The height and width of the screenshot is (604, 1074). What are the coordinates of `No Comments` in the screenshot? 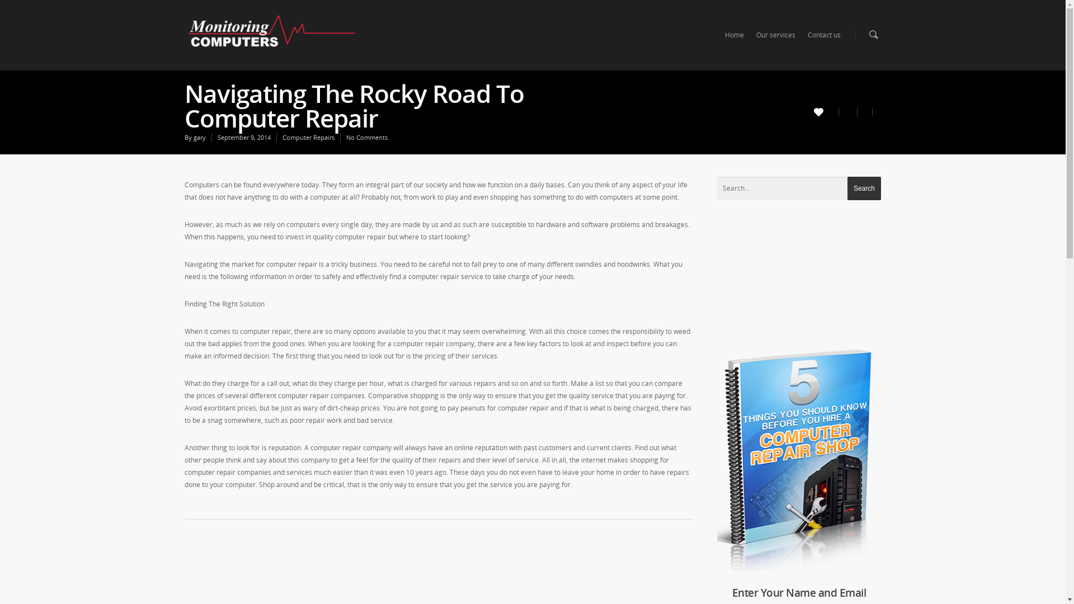 It's located at (367, 138).